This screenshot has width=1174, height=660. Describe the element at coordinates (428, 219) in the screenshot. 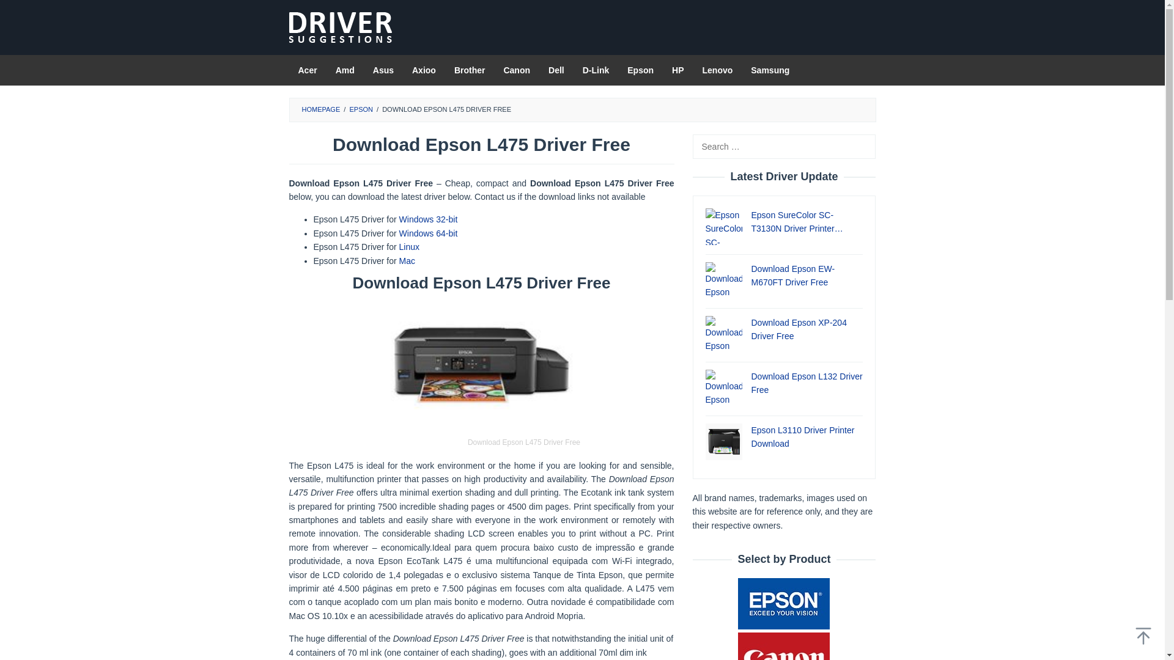

I see `Epson L475 driver` at that location.